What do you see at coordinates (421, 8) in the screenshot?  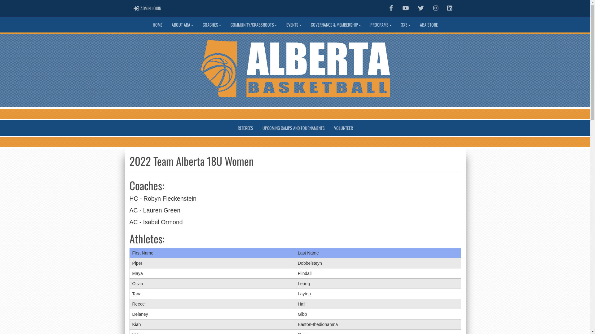 I see `Twitter` at bounding box center [421, 8].